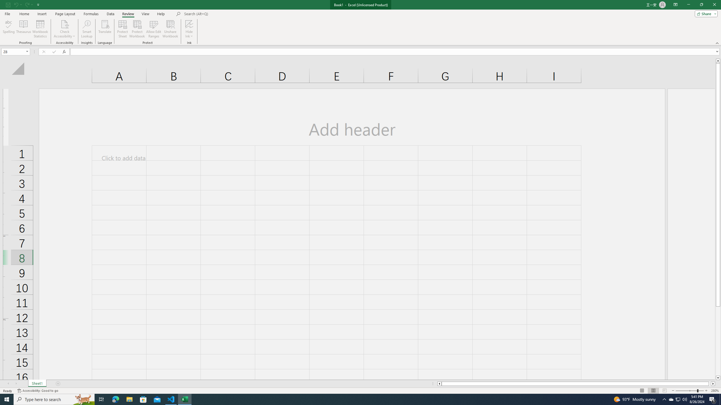 The height and width of the screenshot is (405, 721). What do you see at coordinates (154, 29) in the screenshot?
I see `Allow Edit Ranges` at bounding box center [154, 29].